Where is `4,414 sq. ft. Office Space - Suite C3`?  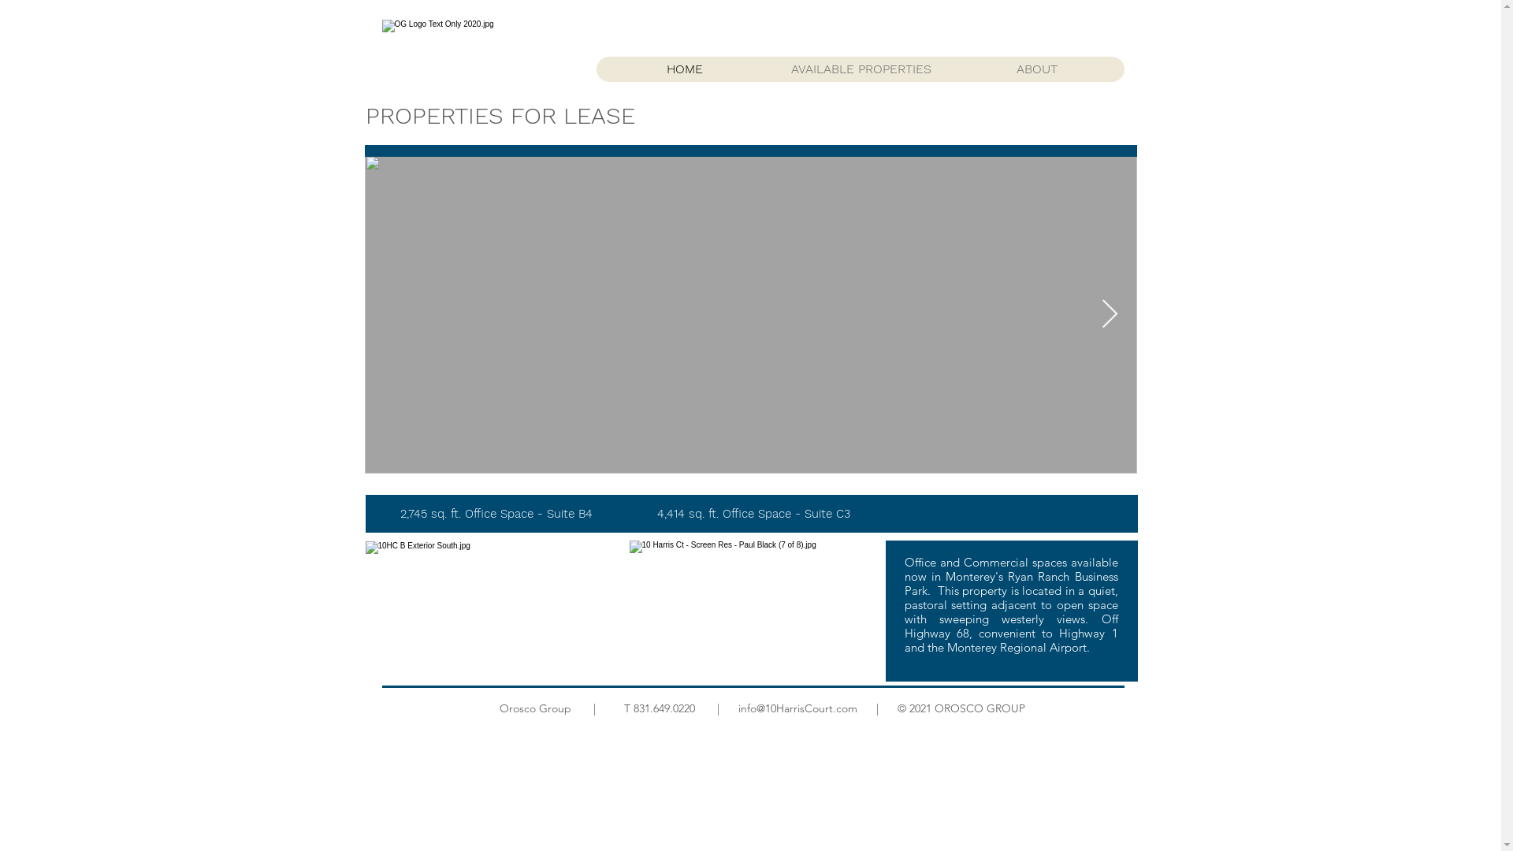 4,414 sq. ft. Office Space - Suite C3 is located at coordinates (753, 514).